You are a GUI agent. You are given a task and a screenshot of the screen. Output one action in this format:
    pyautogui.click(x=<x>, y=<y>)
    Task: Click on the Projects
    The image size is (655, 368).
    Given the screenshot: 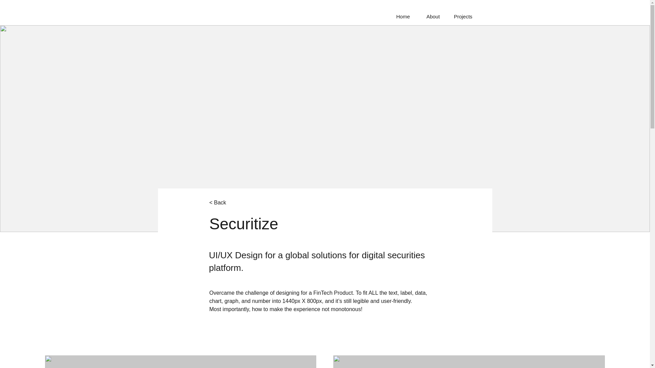 What is the action you would take?
    pyautogui.click(x=463, y=16)
    